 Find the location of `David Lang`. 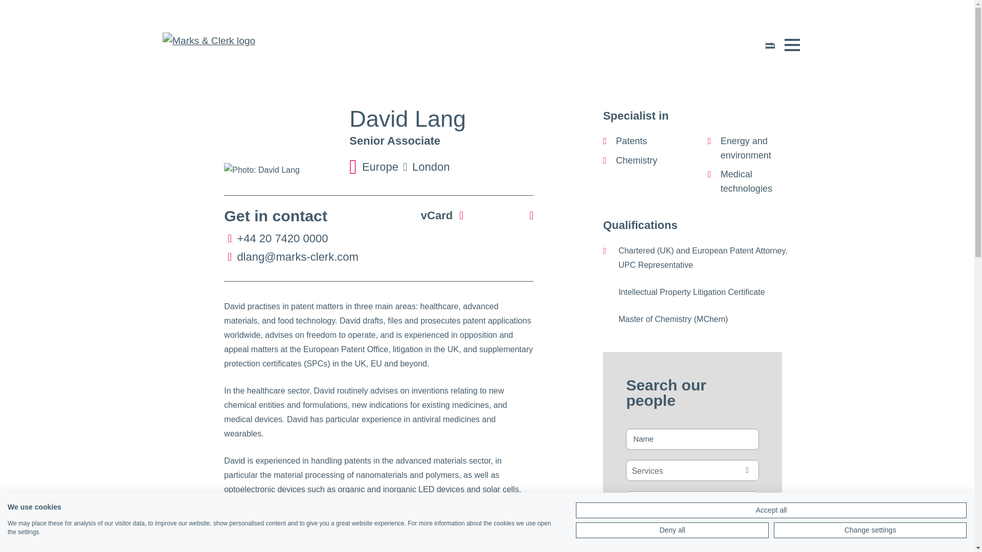

David Lang is located at coordinates (277, 170).